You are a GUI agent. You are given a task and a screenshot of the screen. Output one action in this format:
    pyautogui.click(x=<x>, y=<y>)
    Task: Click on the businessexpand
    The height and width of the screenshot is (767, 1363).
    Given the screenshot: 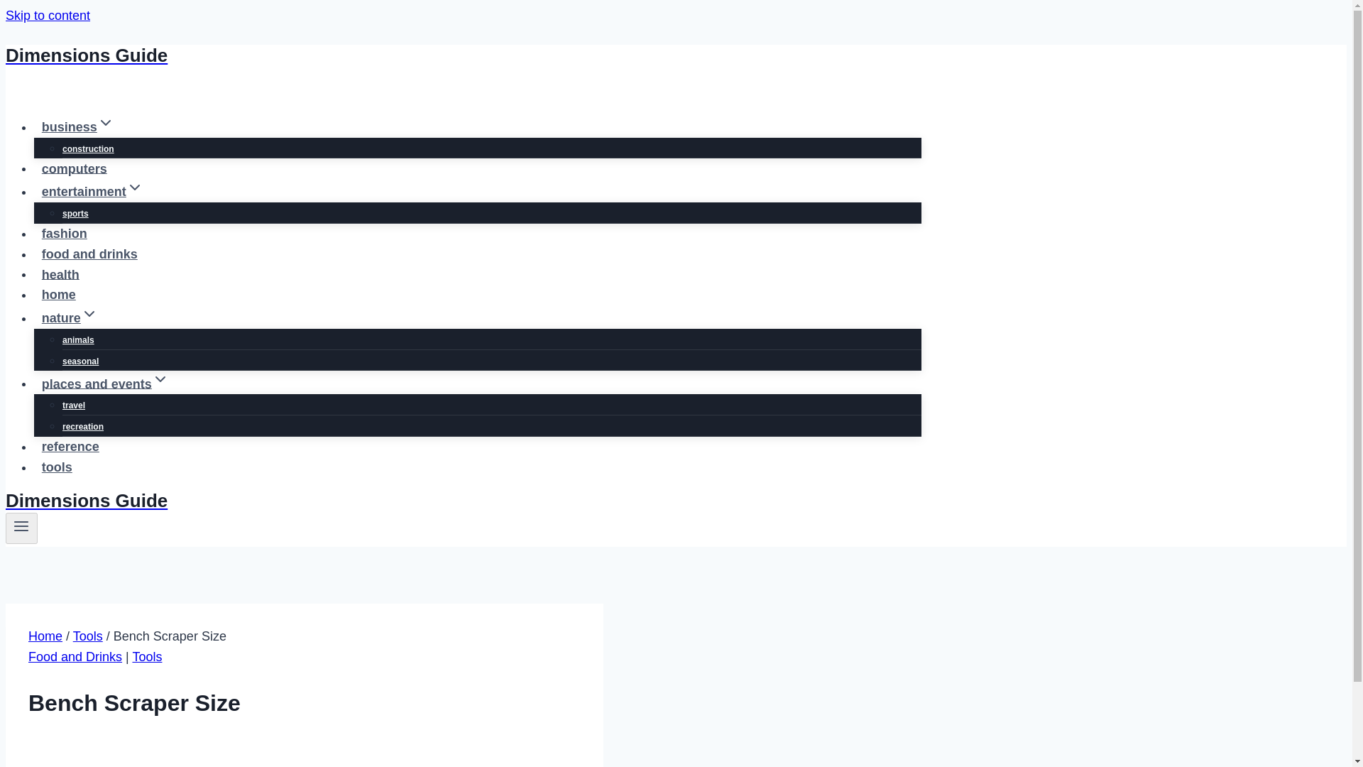 What is the action you would take?
    pyautogui.click(x=78, y=126)
    